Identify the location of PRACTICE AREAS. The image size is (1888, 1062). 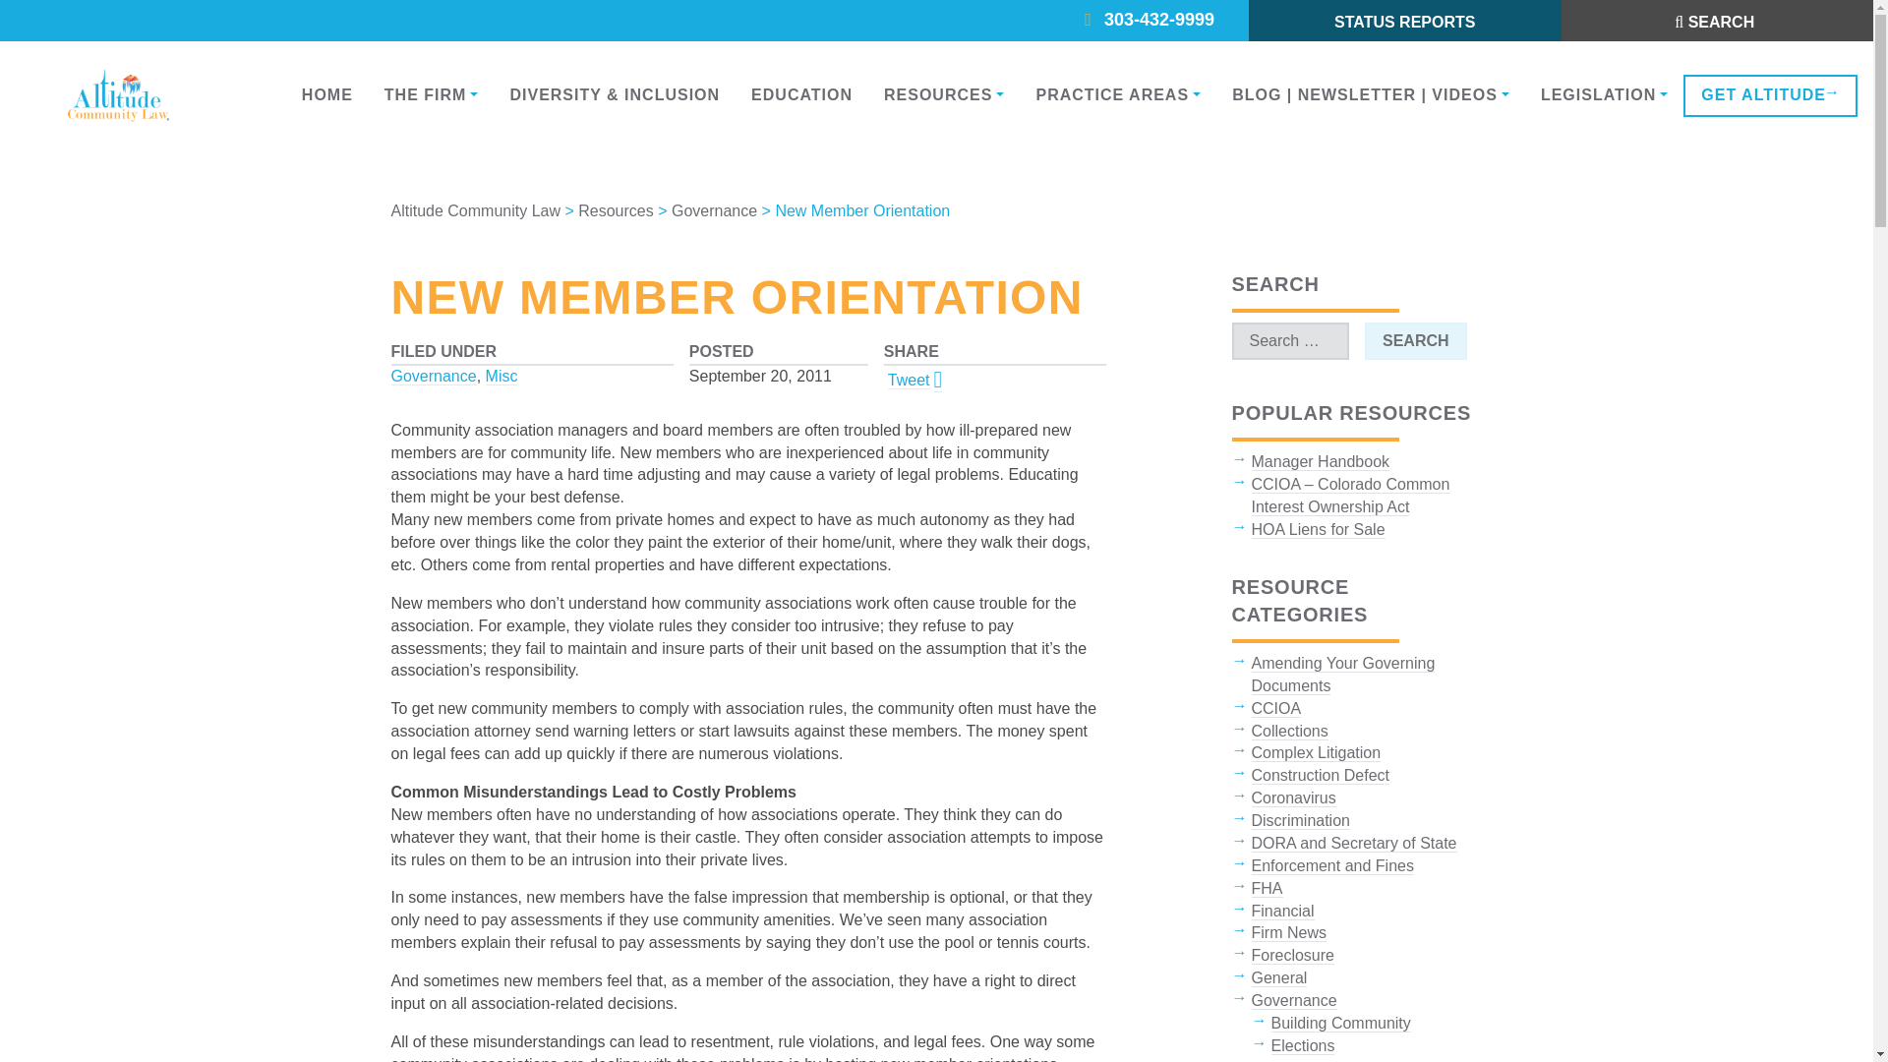
(1117, 94).